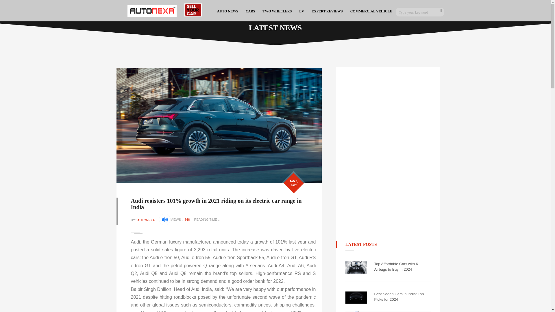 The width and height of the screenshot is (555, 312). I want to click on CARS, so click(250, 11).